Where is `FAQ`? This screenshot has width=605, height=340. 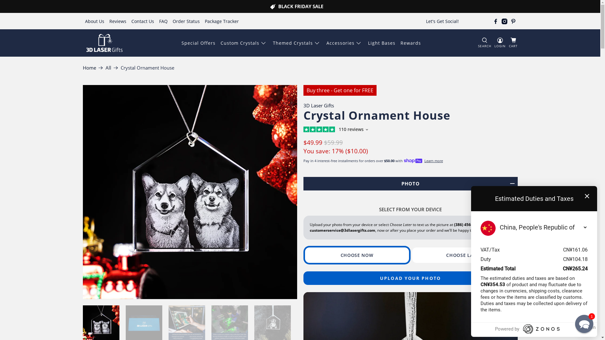
FAQ is located at coordinates (163, 21).